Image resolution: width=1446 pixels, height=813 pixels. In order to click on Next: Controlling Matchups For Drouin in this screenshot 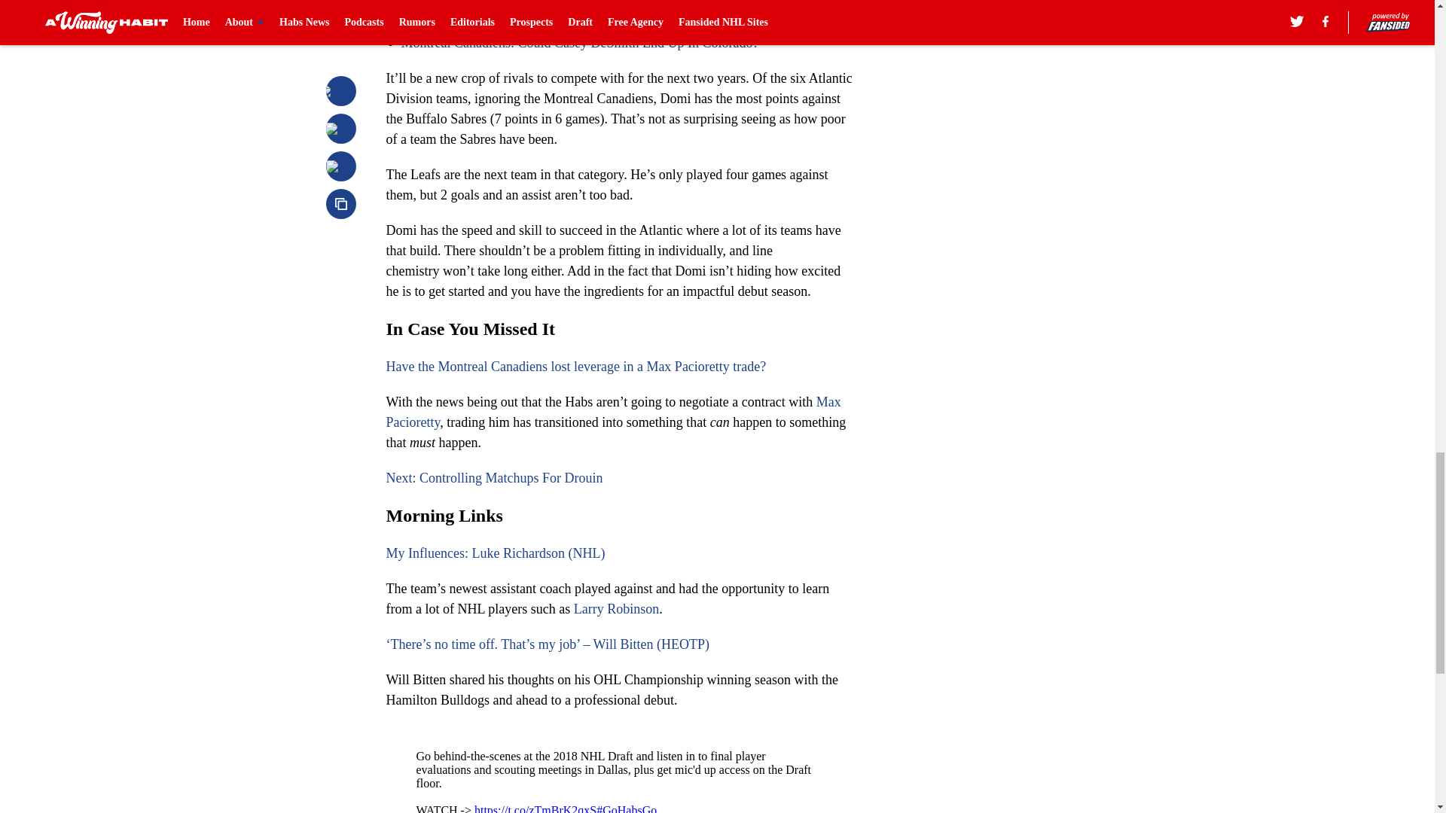, I will do `click(494, 477)`.